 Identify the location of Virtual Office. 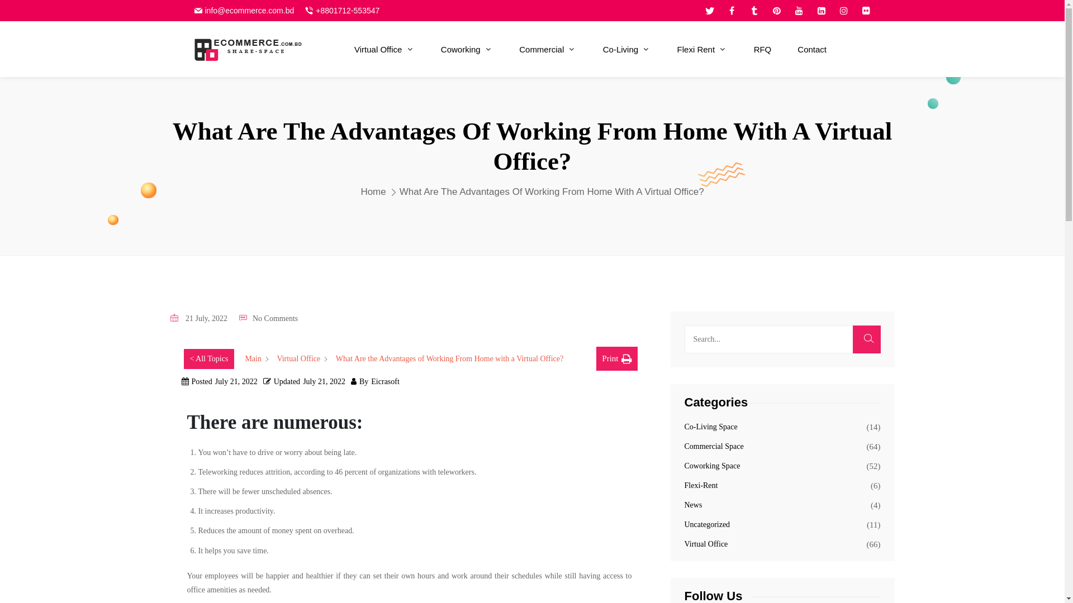
(706, 544).